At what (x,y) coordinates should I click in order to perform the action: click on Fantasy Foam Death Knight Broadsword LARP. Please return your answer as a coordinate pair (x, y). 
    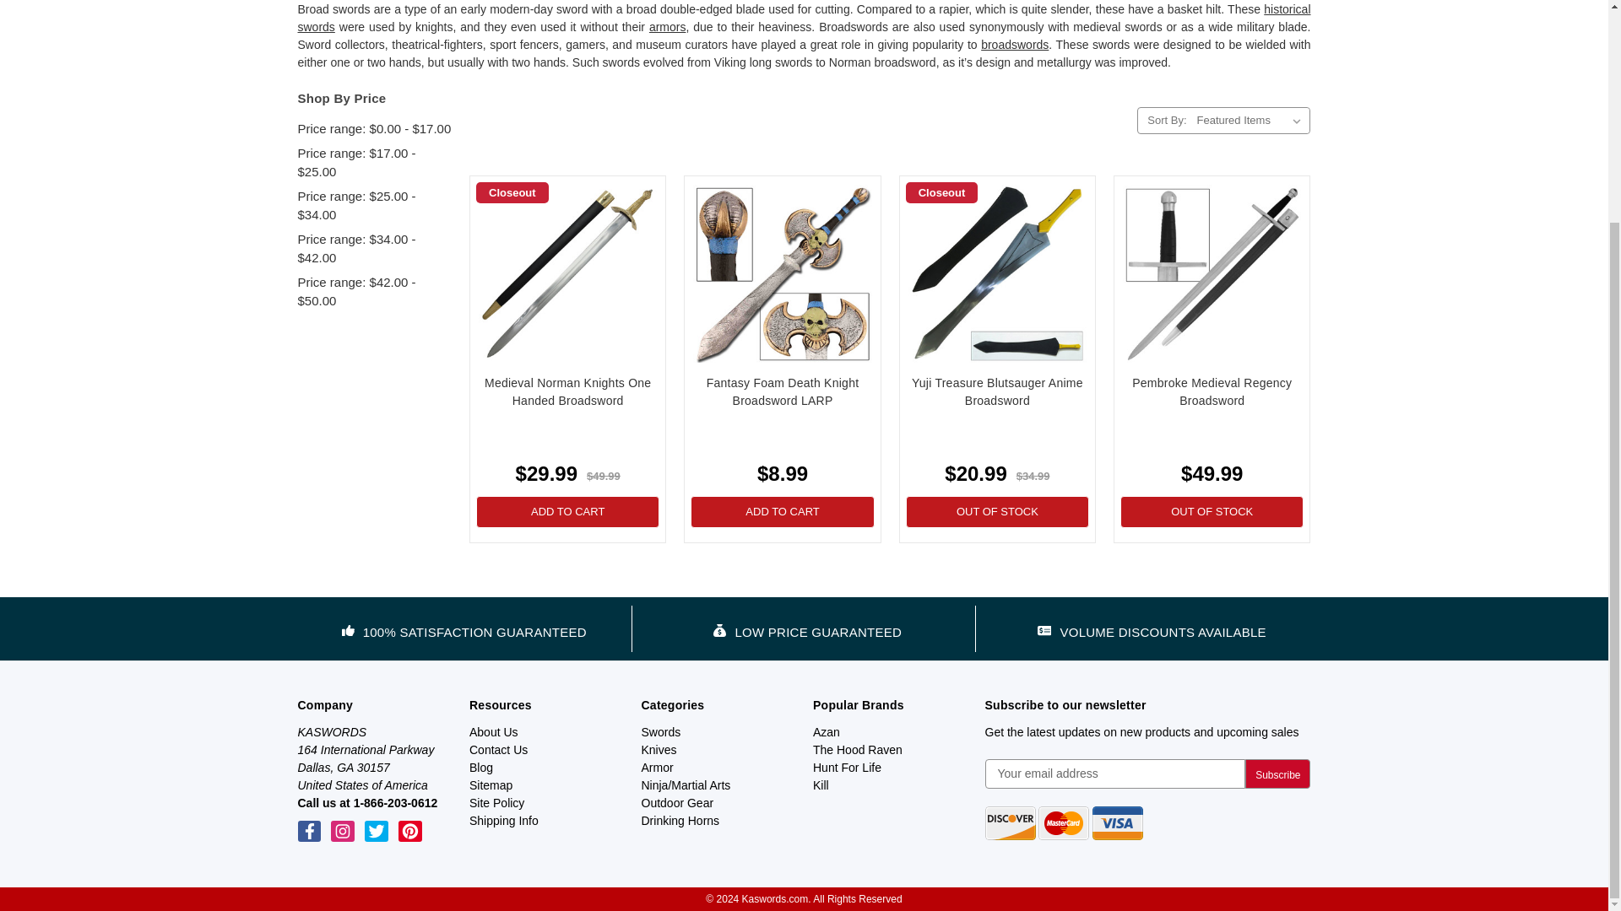
    Looking at the image, I should click on (782, 273).